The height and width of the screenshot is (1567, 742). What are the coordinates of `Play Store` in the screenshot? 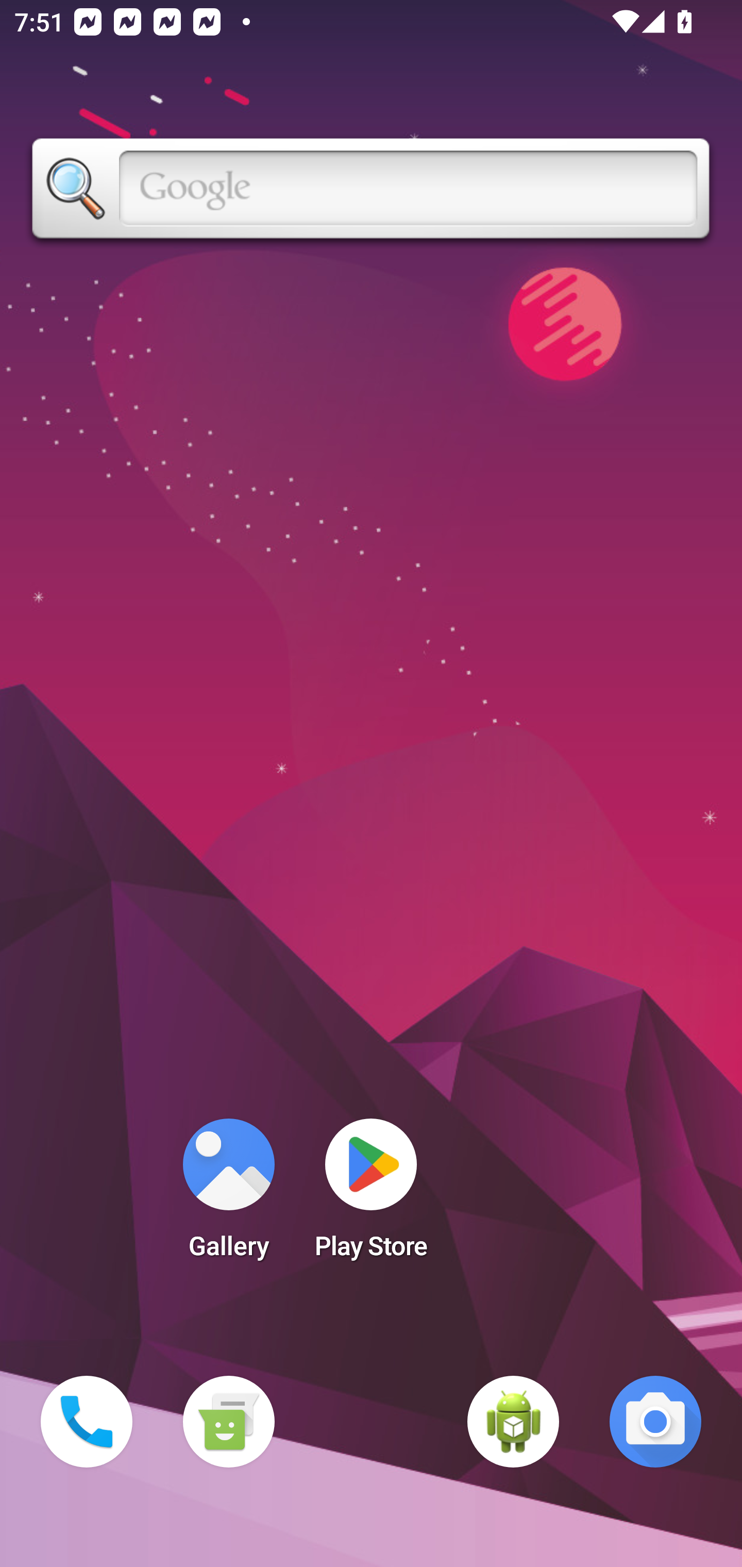 It's located at (371, 1195).